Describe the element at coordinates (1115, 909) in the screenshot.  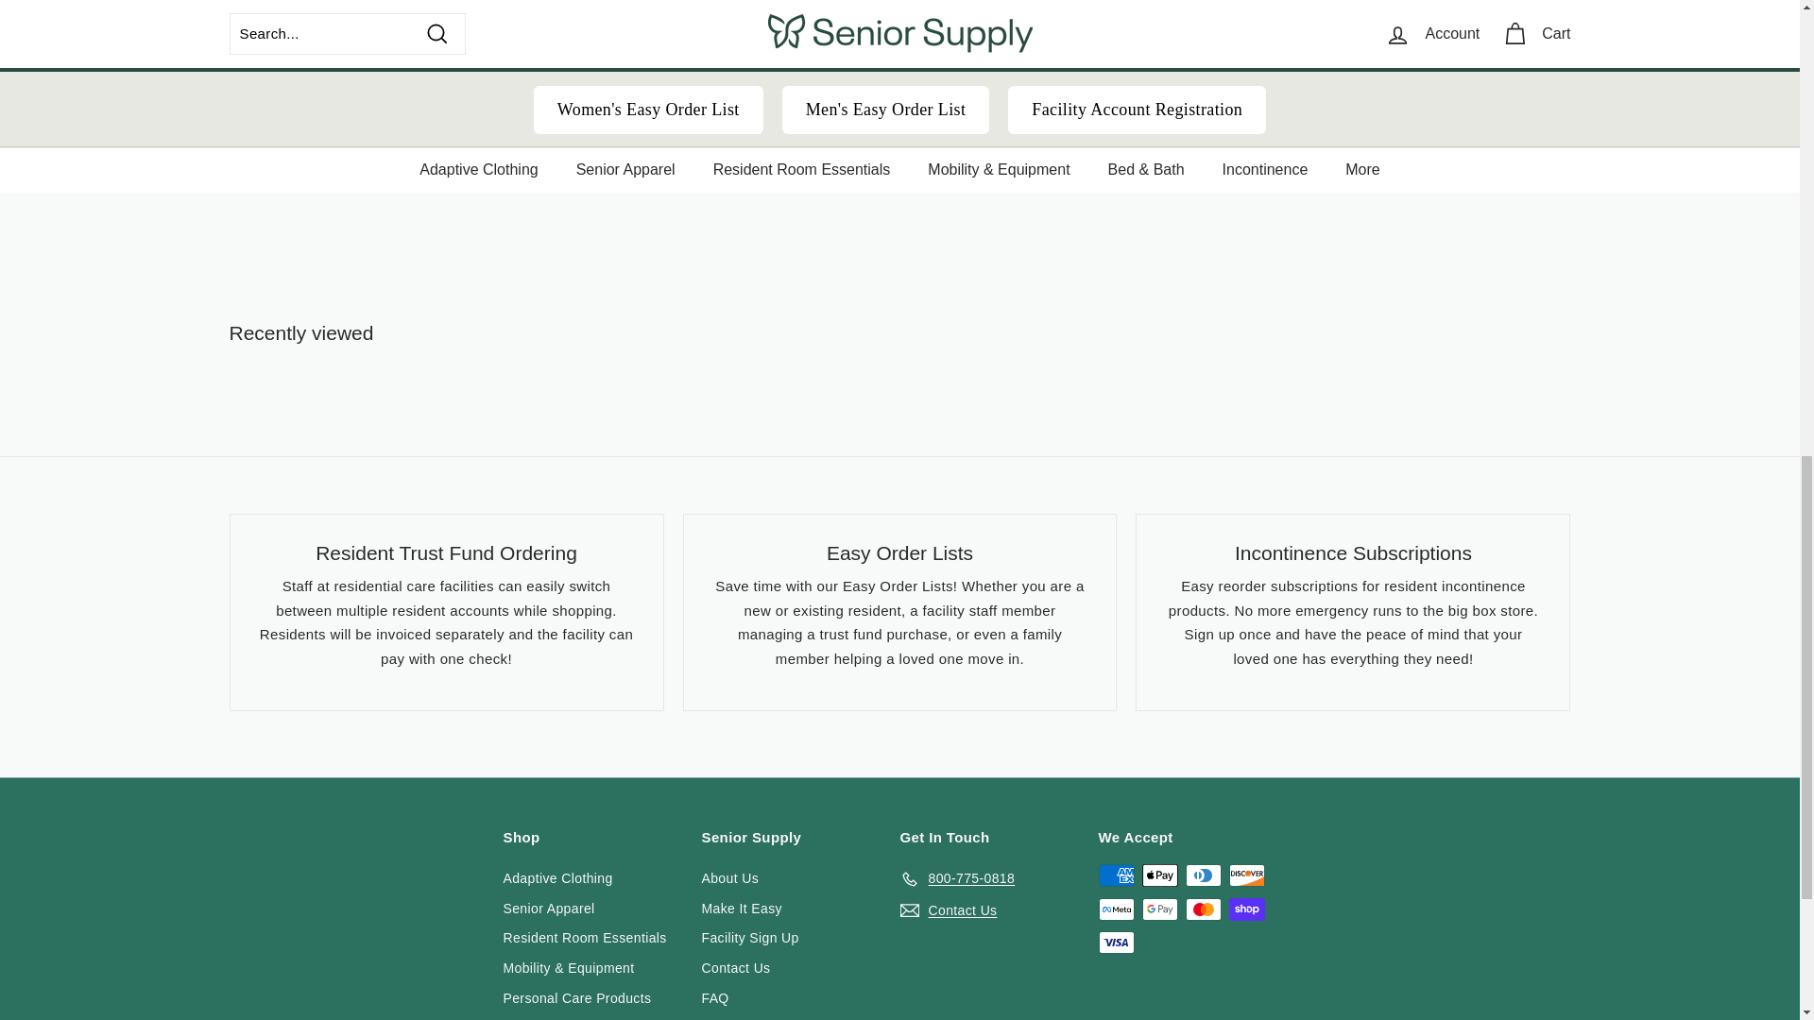
I see `Meta Pay` at that location.